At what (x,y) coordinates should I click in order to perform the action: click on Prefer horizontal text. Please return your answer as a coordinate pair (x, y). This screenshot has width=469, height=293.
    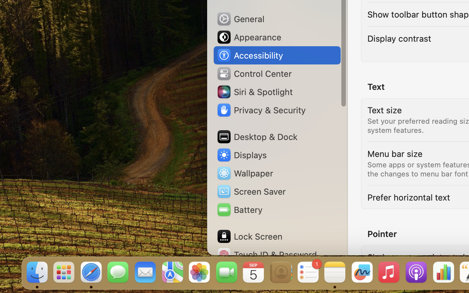
    Looking at the image, I should click on (409, 197).